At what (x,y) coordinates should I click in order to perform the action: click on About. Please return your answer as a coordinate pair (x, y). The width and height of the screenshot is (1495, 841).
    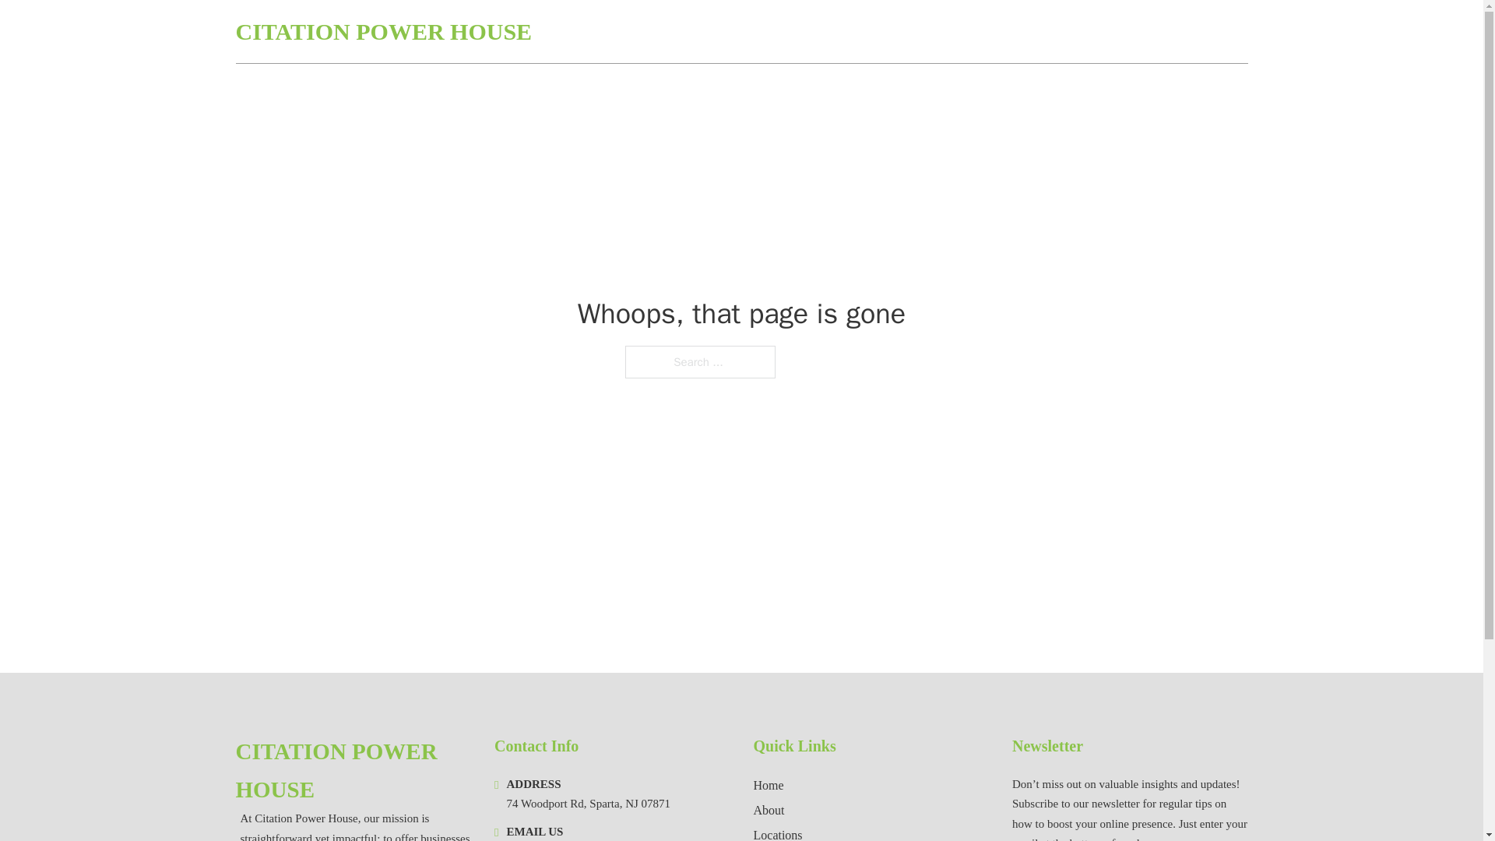
    Looking at the image, I should click on (769, 810).